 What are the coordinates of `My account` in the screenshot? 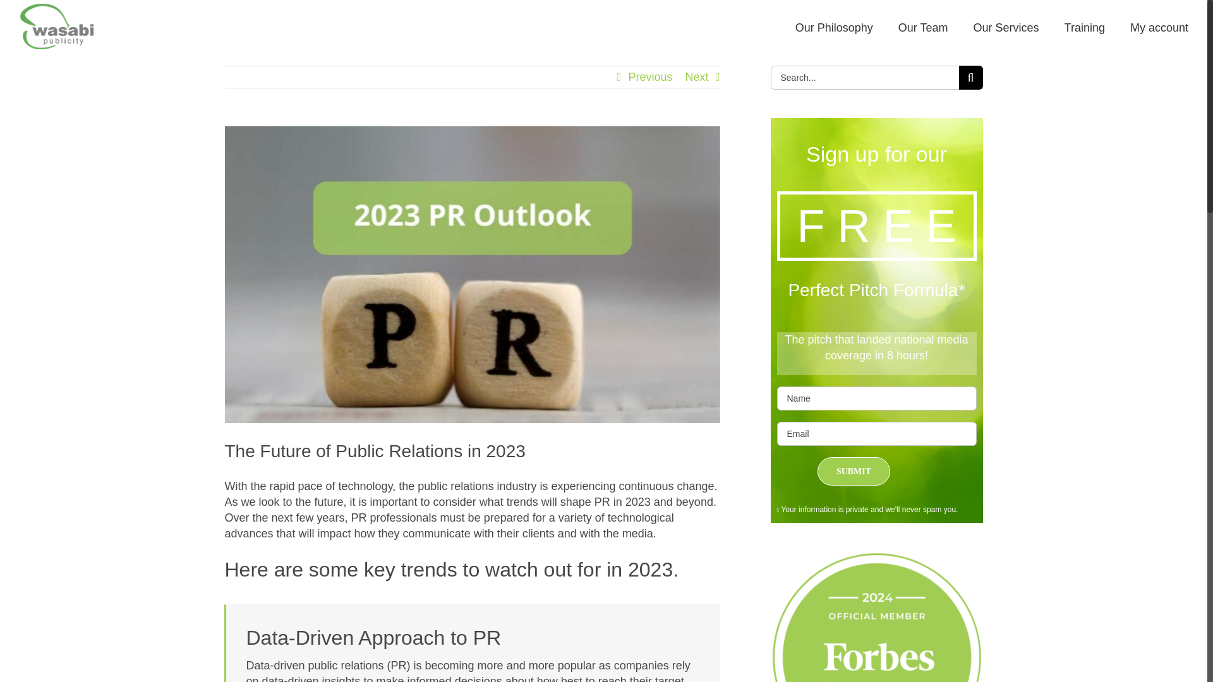 It's located at (1159, 27).